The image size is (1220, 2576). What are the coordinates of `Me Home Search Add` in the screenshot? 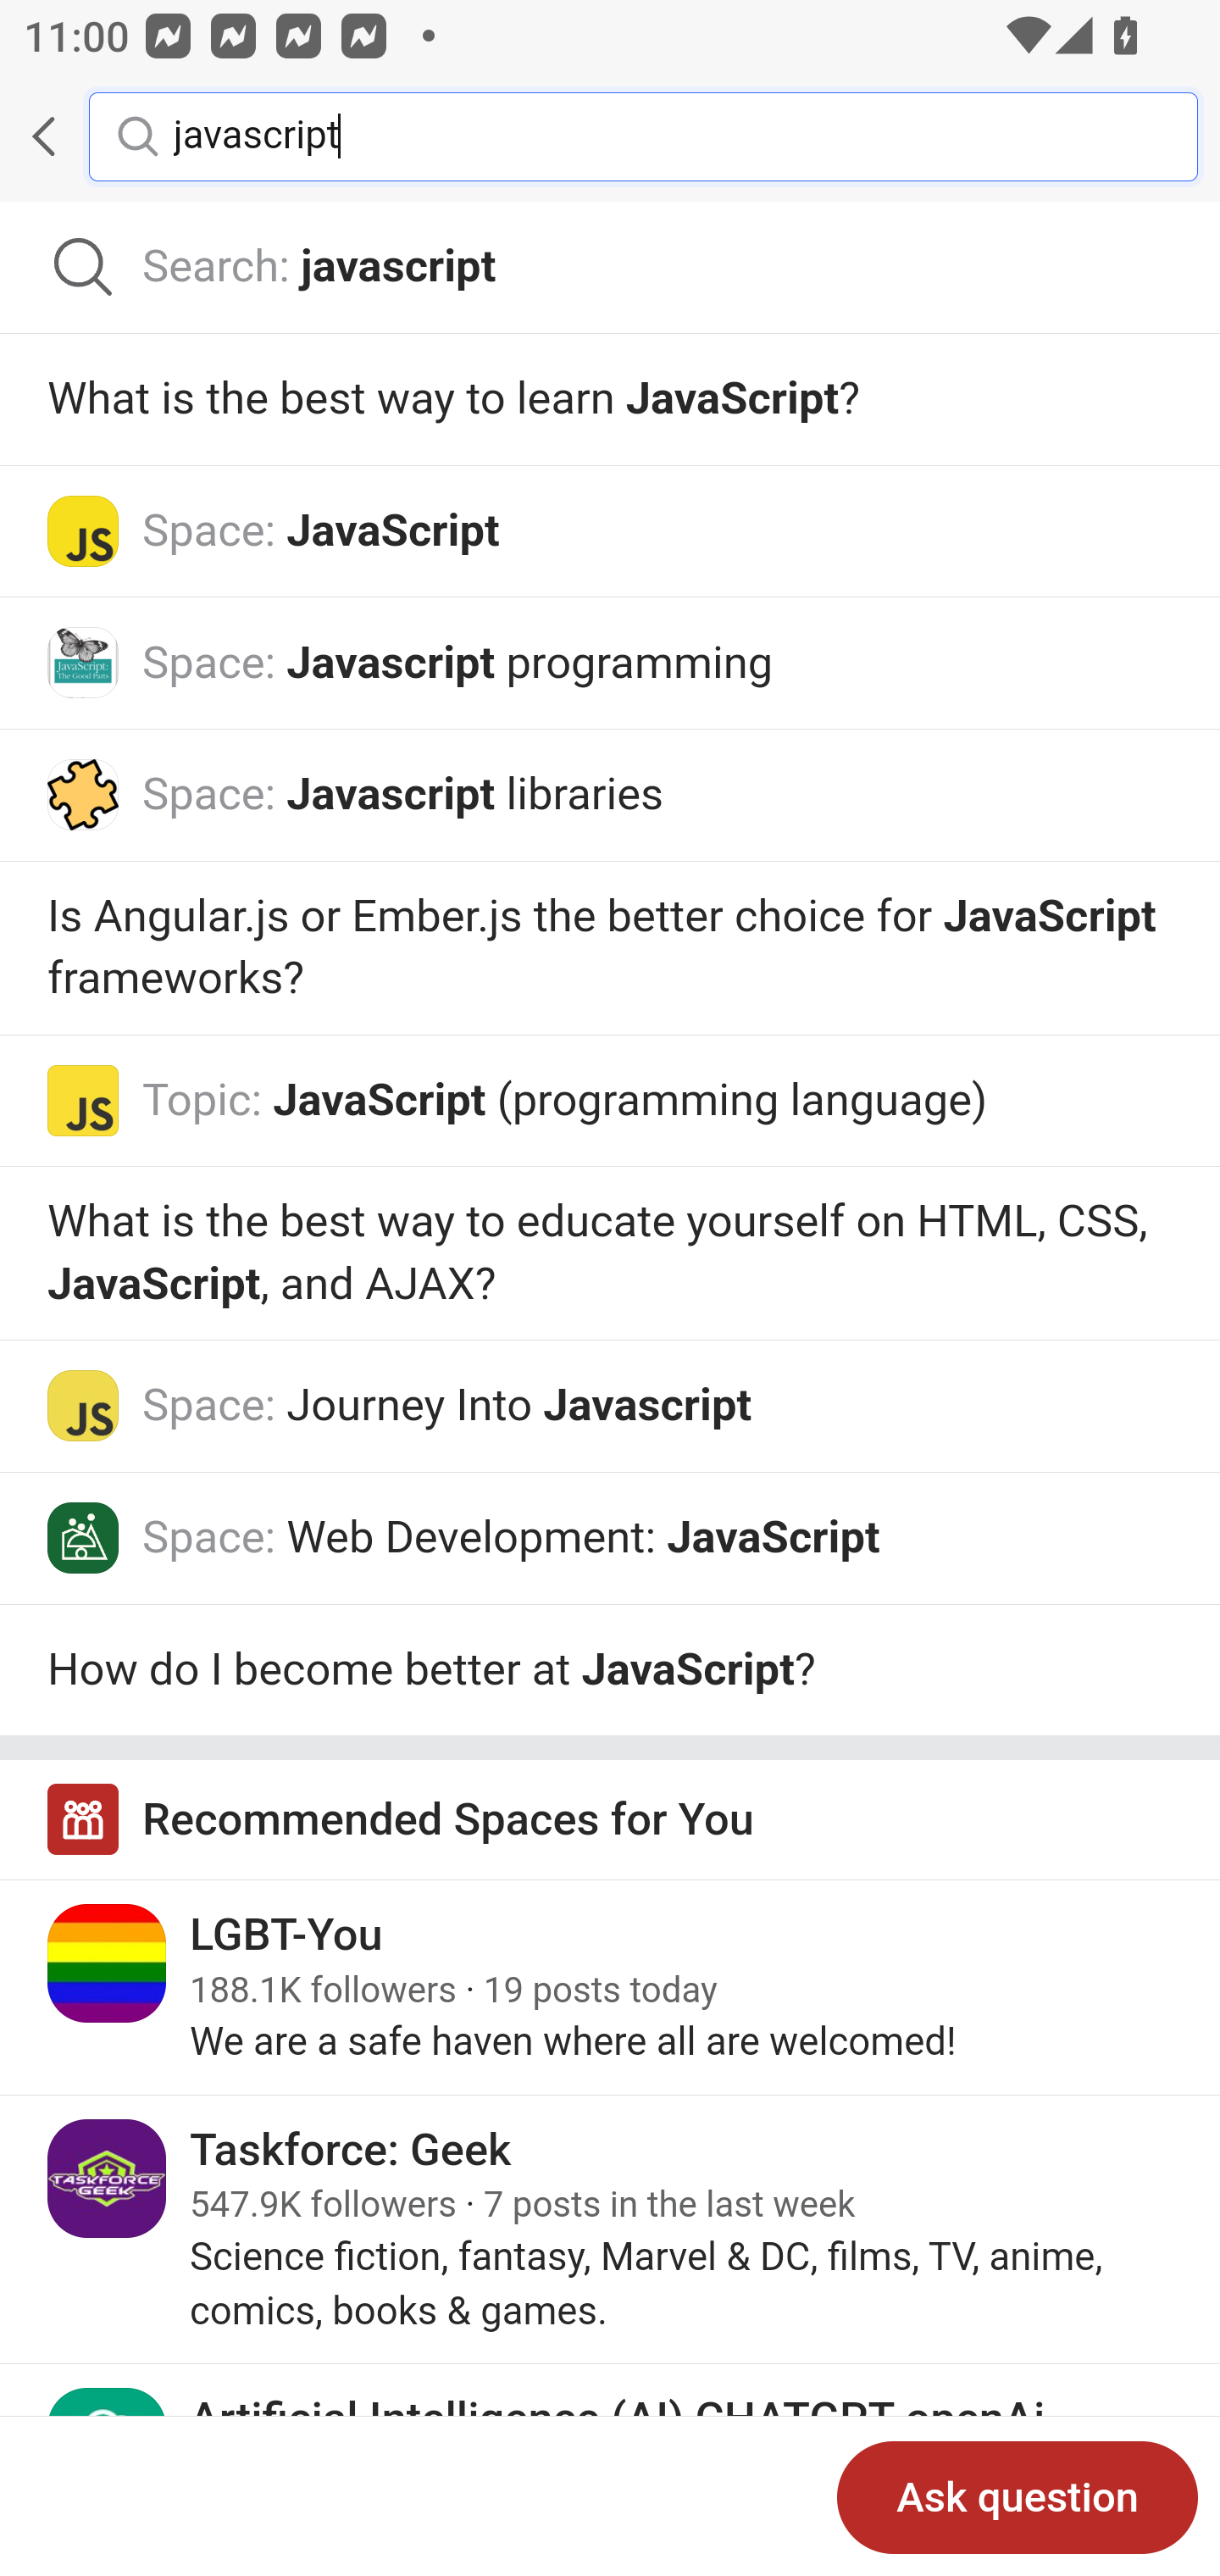 It's located at (610, 136).